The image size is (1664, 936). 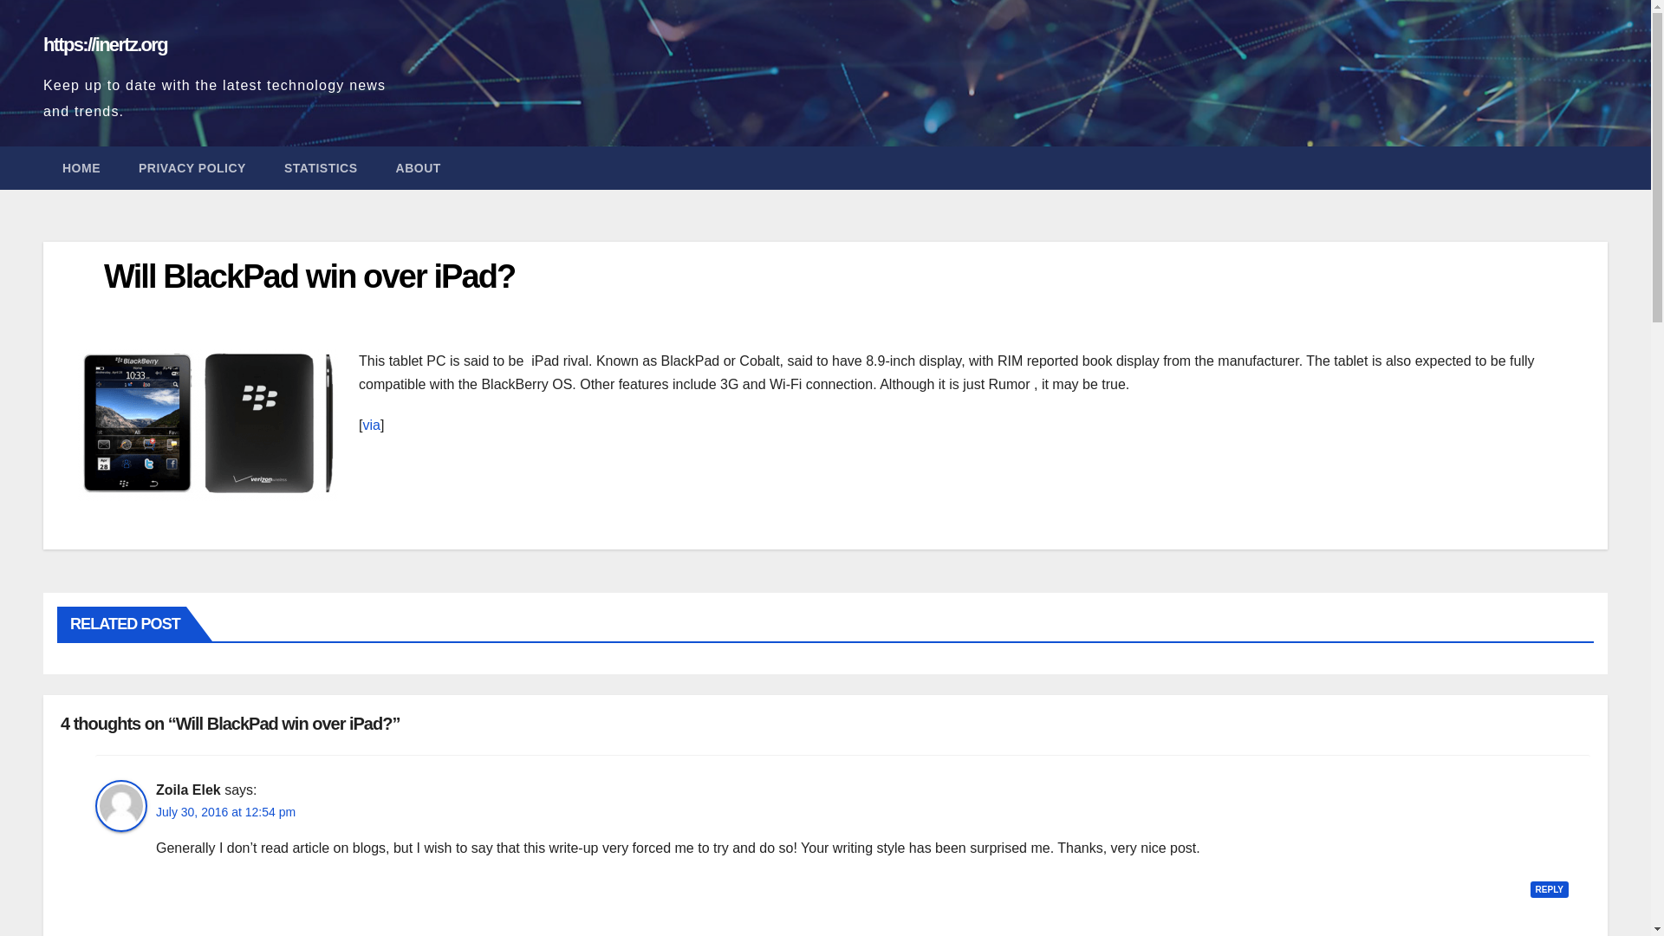 I want to click on via, so click(x=371, y=425).